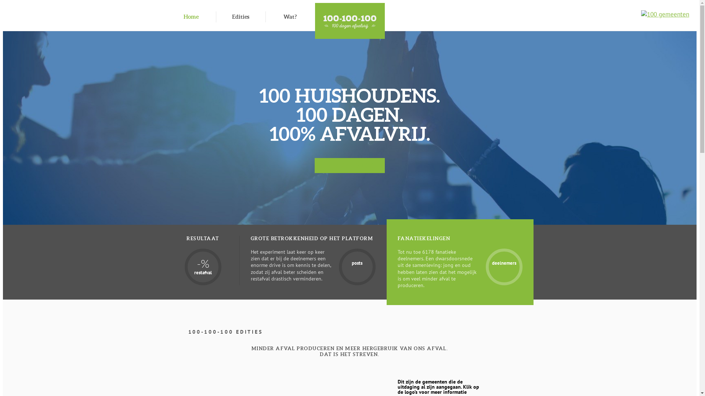 The image size is (705, 396). I want to click on BEKIJK EDITIES, so click(350, 166).